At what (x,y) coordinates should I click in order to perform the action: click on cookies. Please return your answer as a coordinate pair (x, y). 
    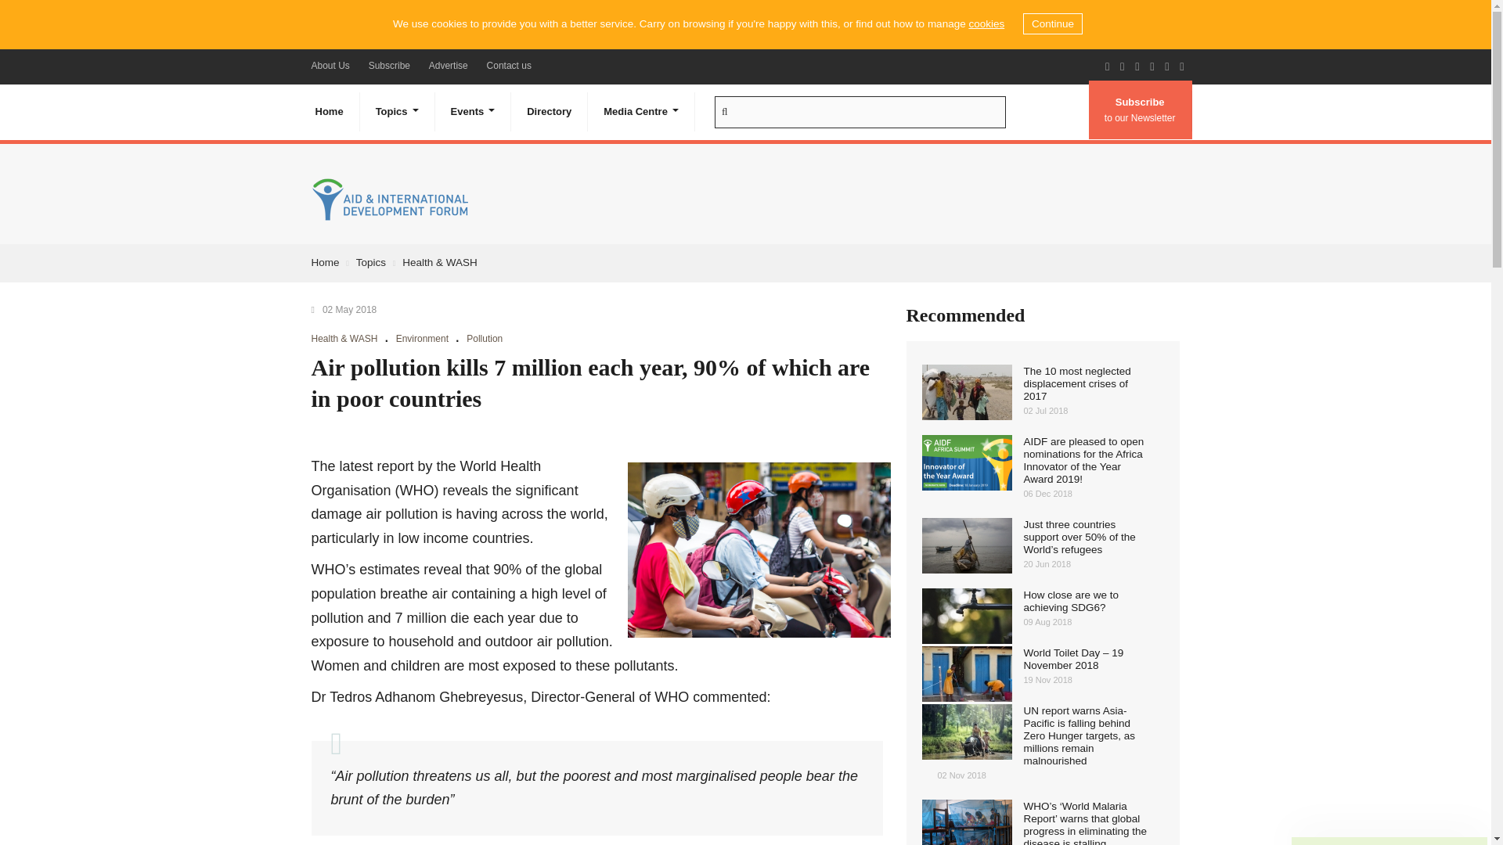
    Looking at the image, I should click on (986, 23).